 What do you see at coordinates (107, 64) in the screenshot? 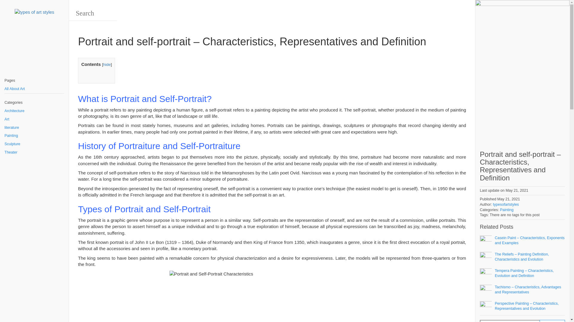
I see `hide` at bounding box center [107, 64].